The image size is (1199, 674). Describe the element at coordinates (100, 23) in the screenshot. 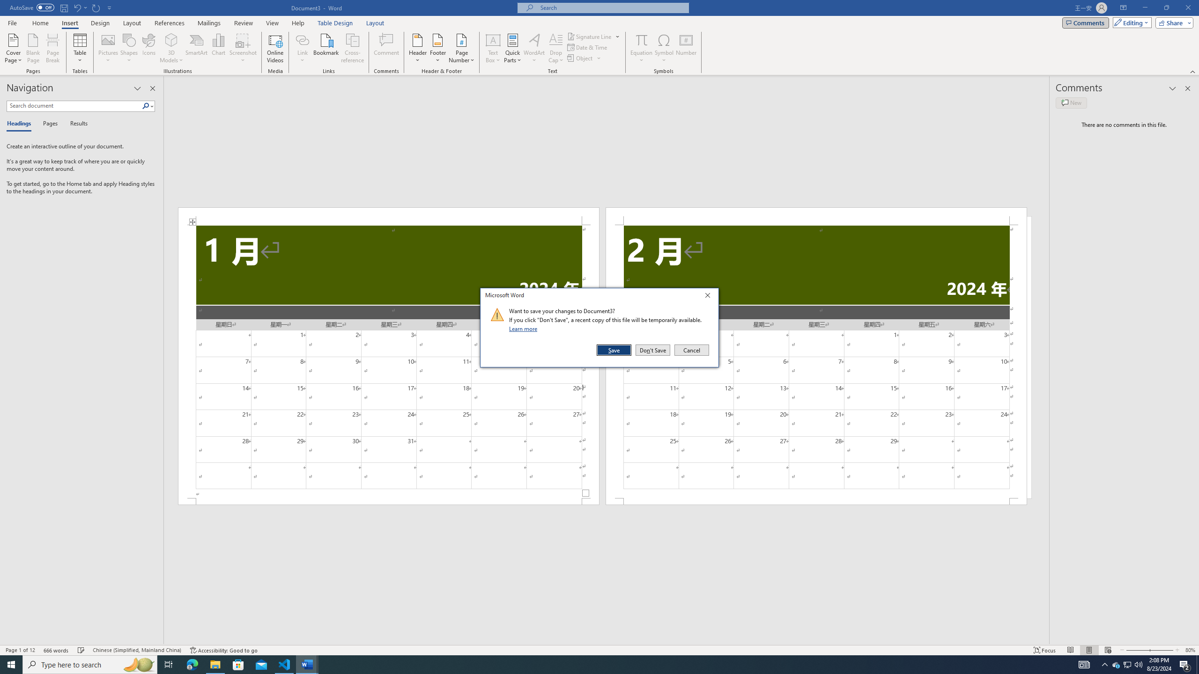

I see `Design` at that location.